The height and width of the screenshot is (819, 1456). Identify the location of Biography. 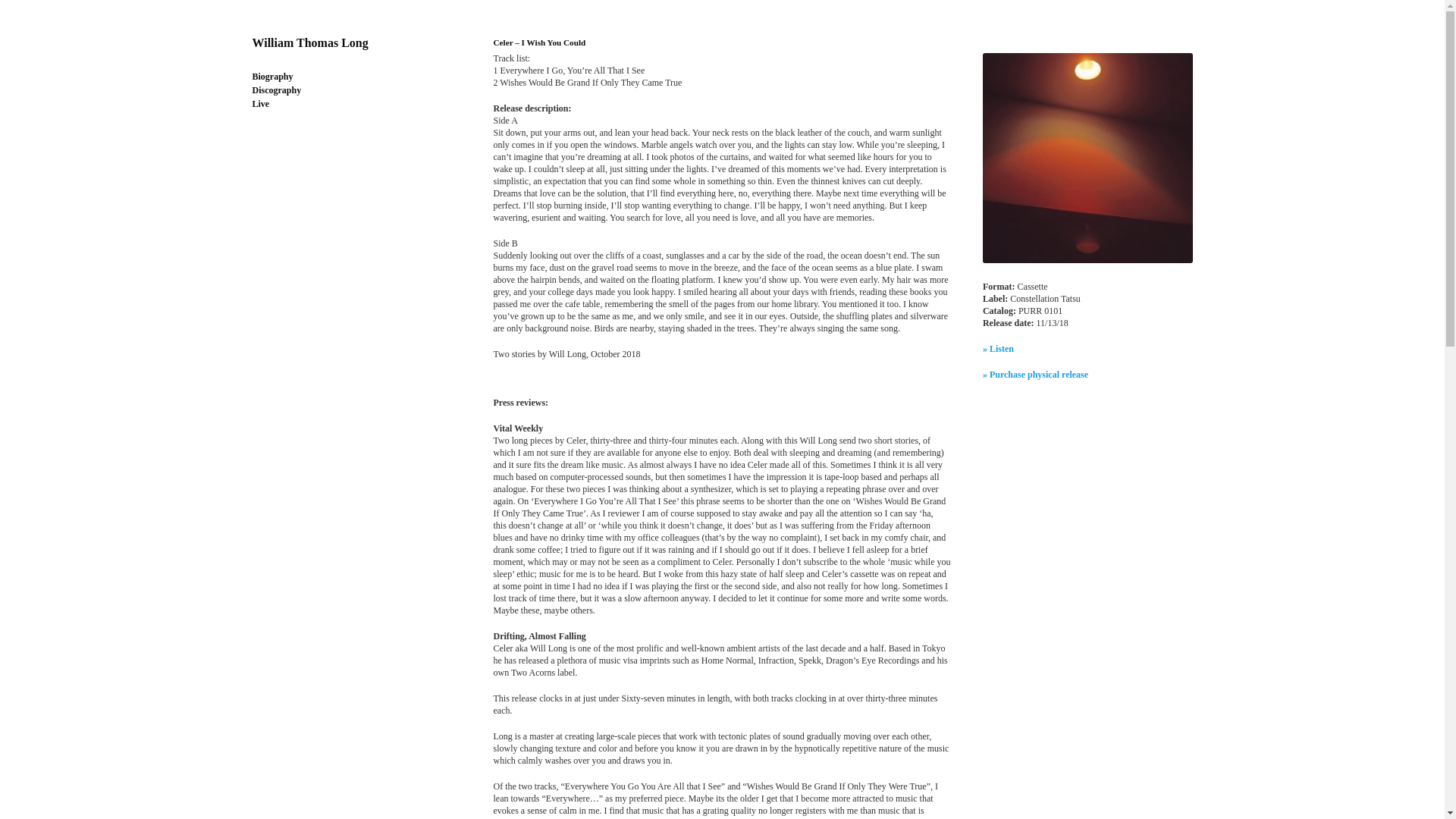
(271, 76).